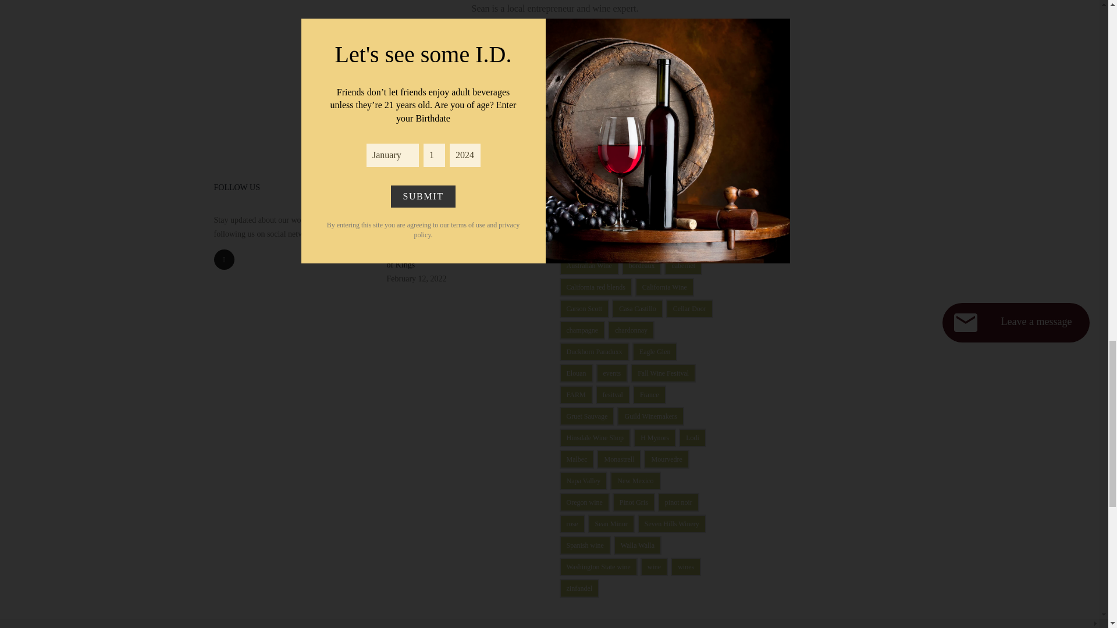 The image size is (1117, 628). Describe the element at coordinates (638, 244) in the screenshot. I see `Argentina` at that location.